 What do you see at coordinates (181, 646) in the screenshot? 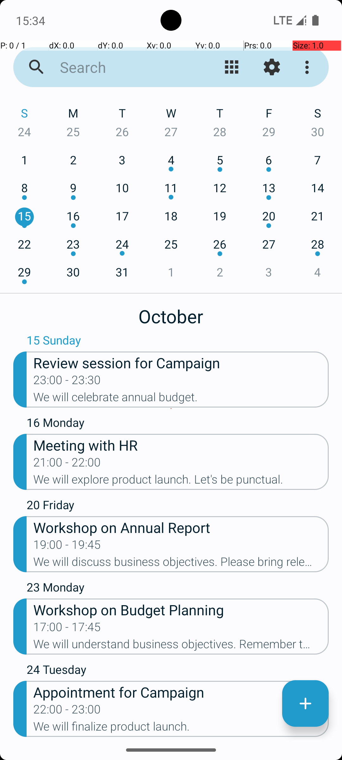
I see `We will understand business objectives. Remember to confirm attendance.` at bounding box center [181, 646].